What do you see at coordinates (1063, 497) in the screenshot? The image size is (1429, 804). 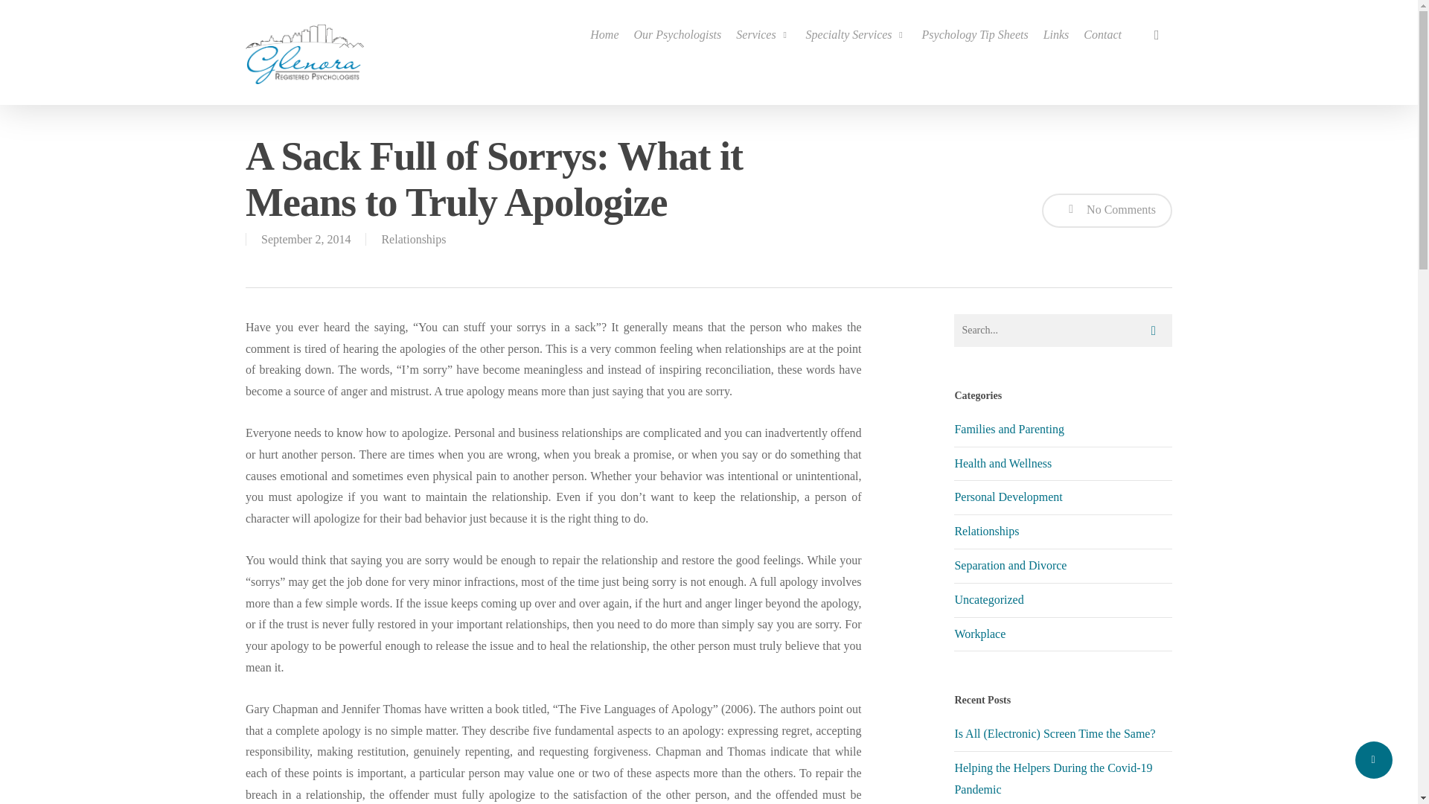 I see `Personal Development` at bounding box center [1063, 497].